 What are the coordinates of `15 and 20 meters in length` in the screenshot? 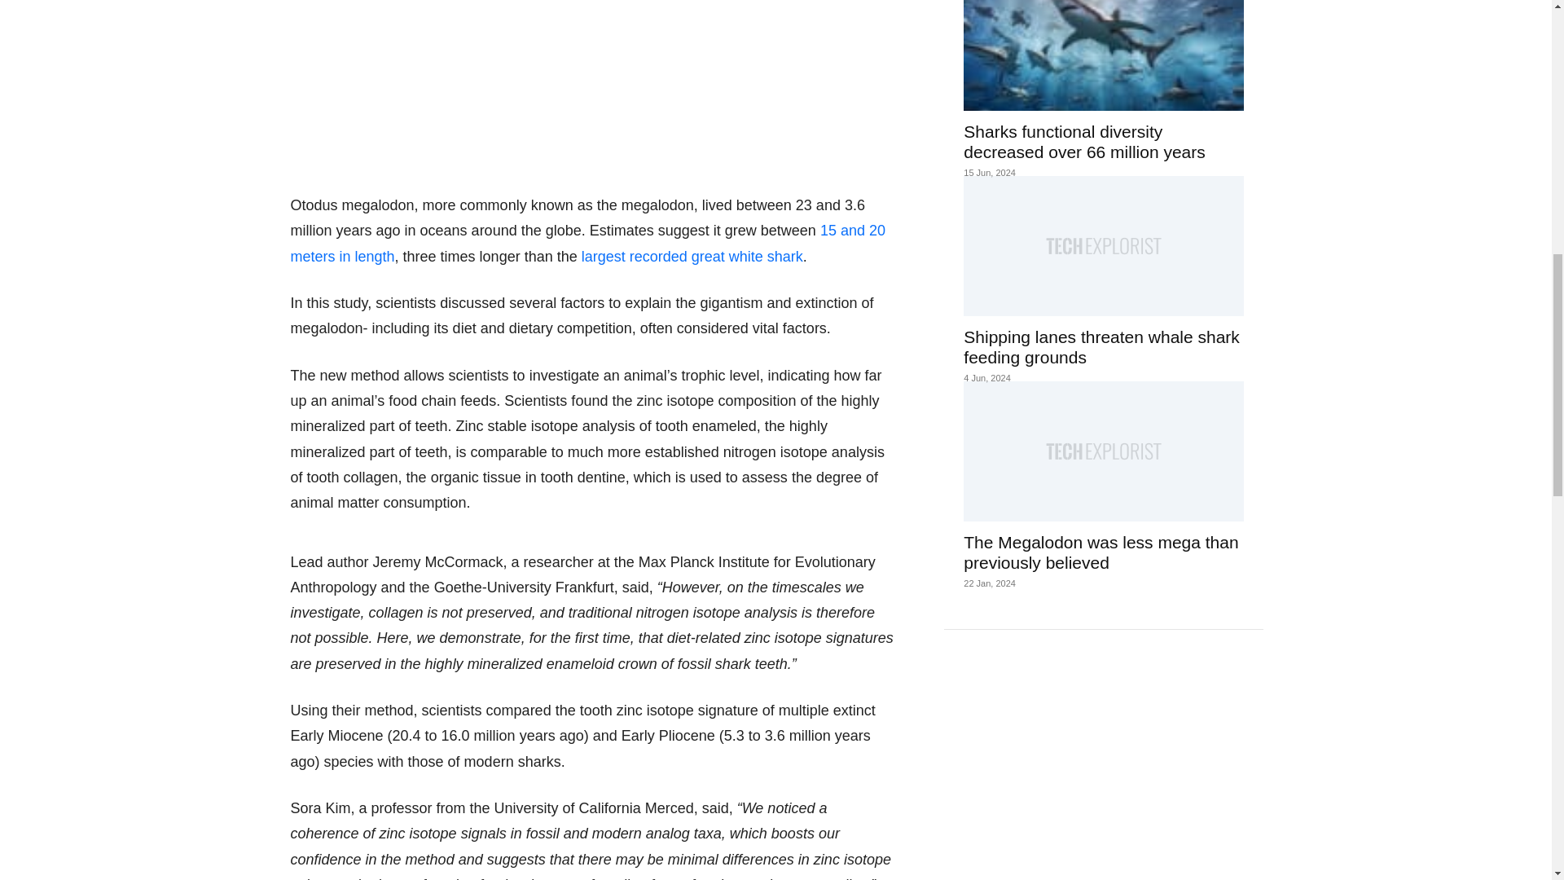 It's located at (586, 243).